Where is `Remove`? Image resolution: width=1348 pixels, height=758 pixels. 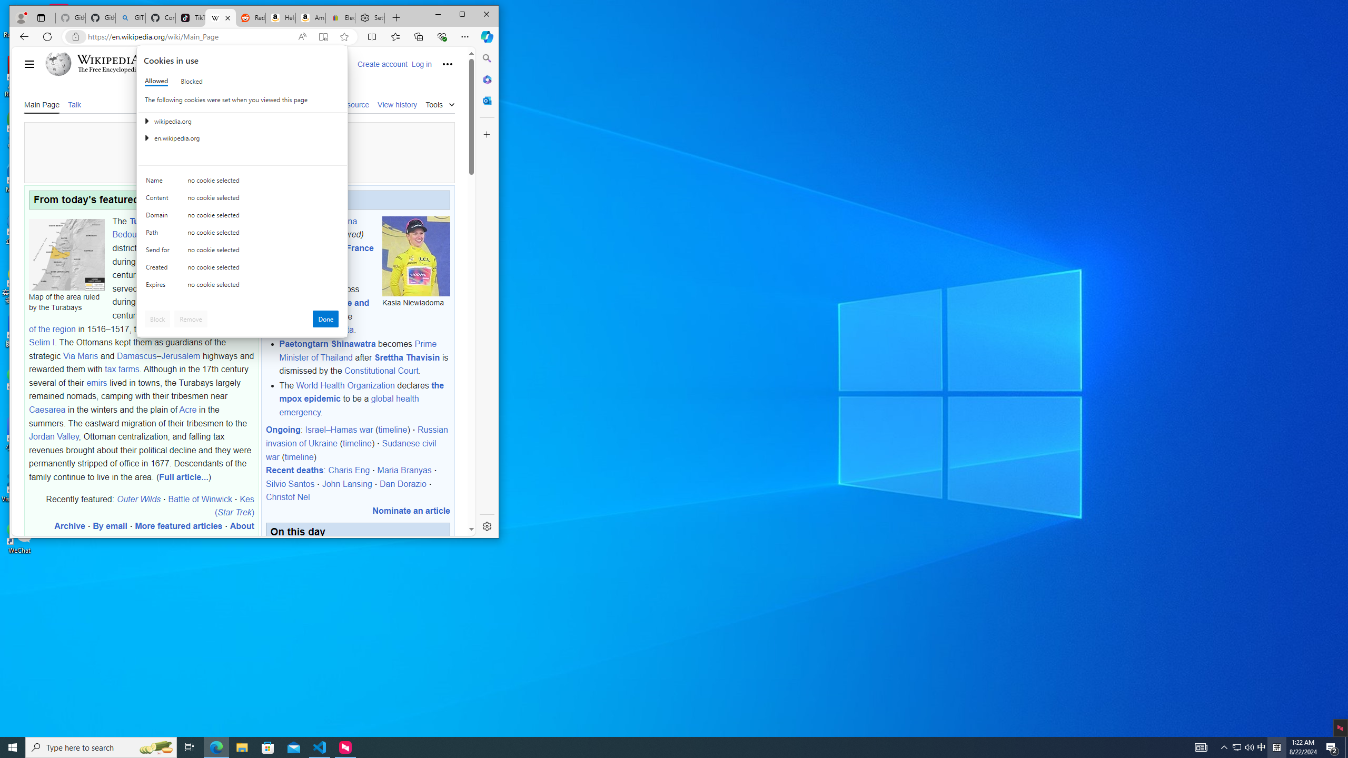
Remove is located at coordinates (157, 319).